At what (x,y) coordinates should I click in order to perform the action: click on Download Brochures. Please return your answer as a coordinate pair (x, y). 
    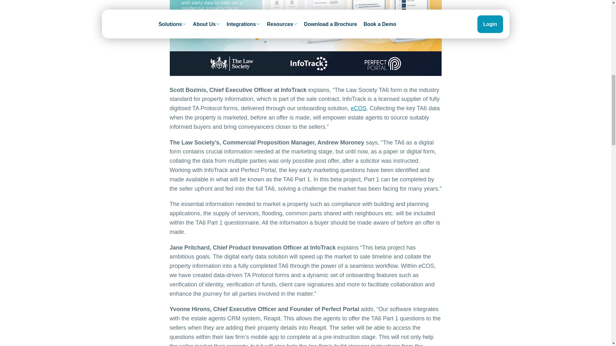
    Looking at the image, I should click on (336, 21).